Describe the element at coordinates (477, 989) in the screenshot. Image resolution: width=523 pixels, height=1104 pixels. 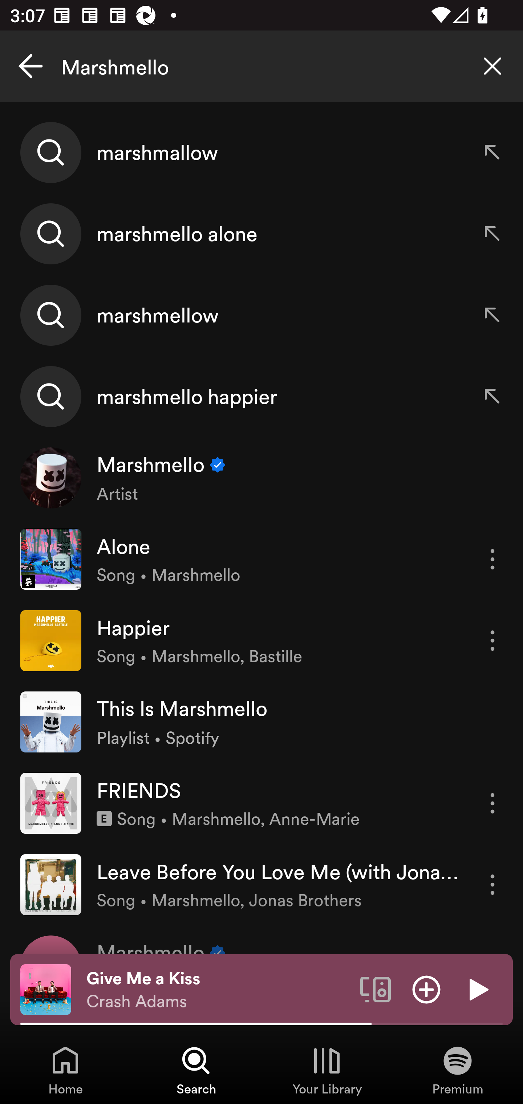
I see `Play` at that location.